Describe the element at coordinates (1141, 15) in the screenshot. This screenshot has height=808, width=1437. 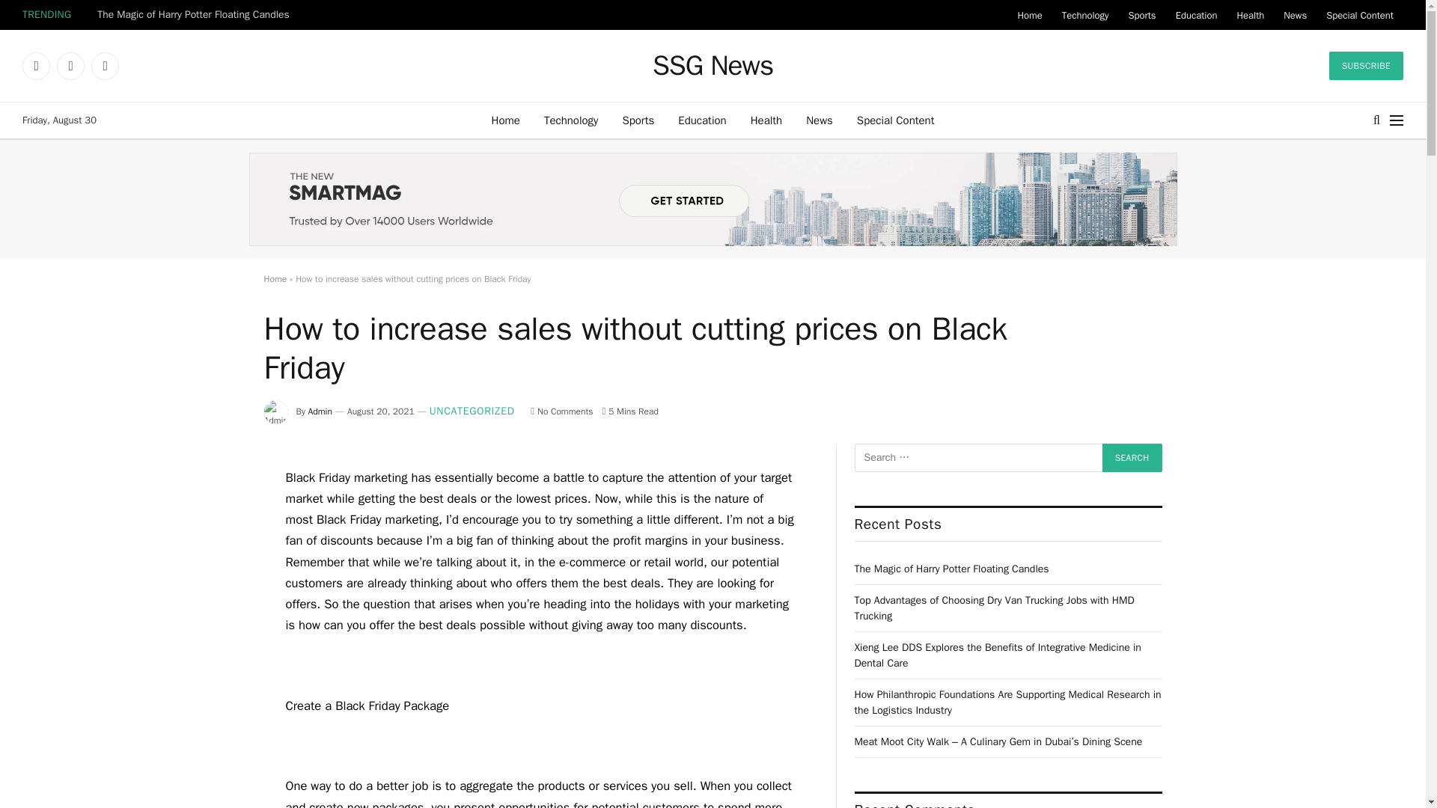
I see `Sports` at that location.